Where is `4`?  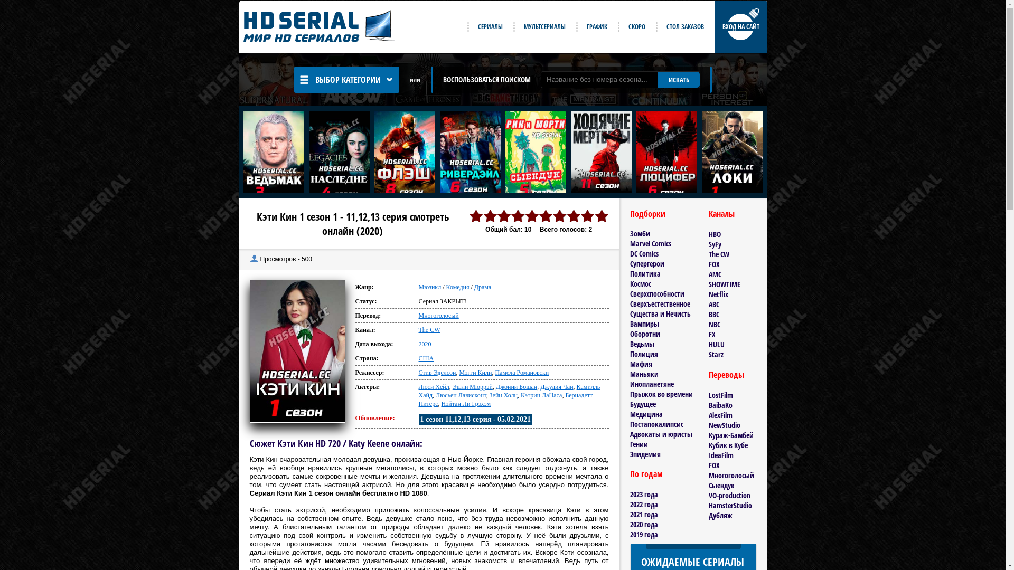 4 is located at coordinates (518, 216).